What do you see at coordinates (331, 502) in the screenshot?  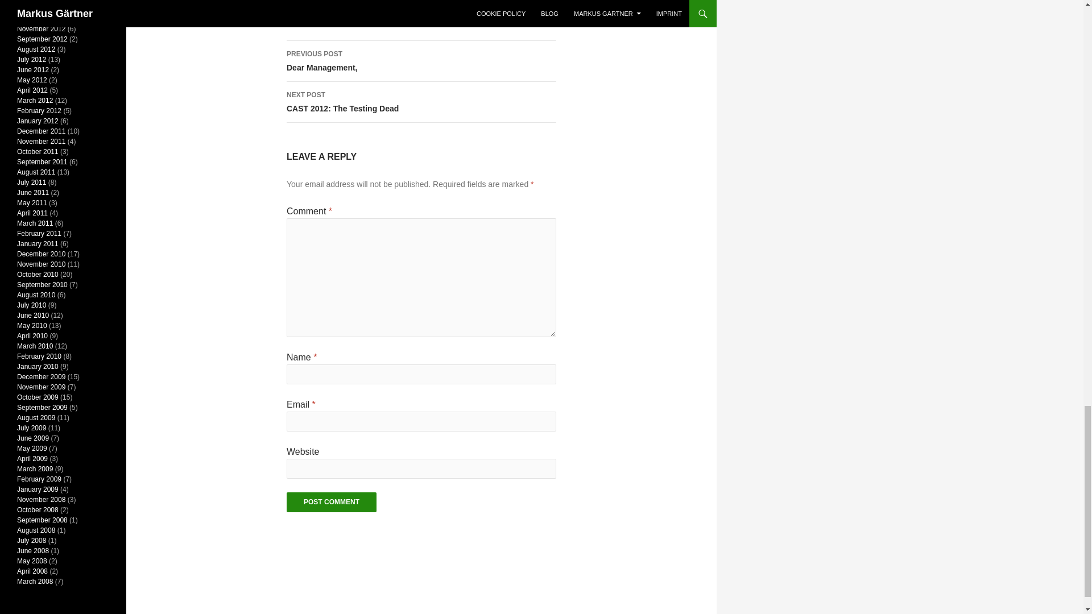 I see `Post Comment` at bounding box center [331, 502].